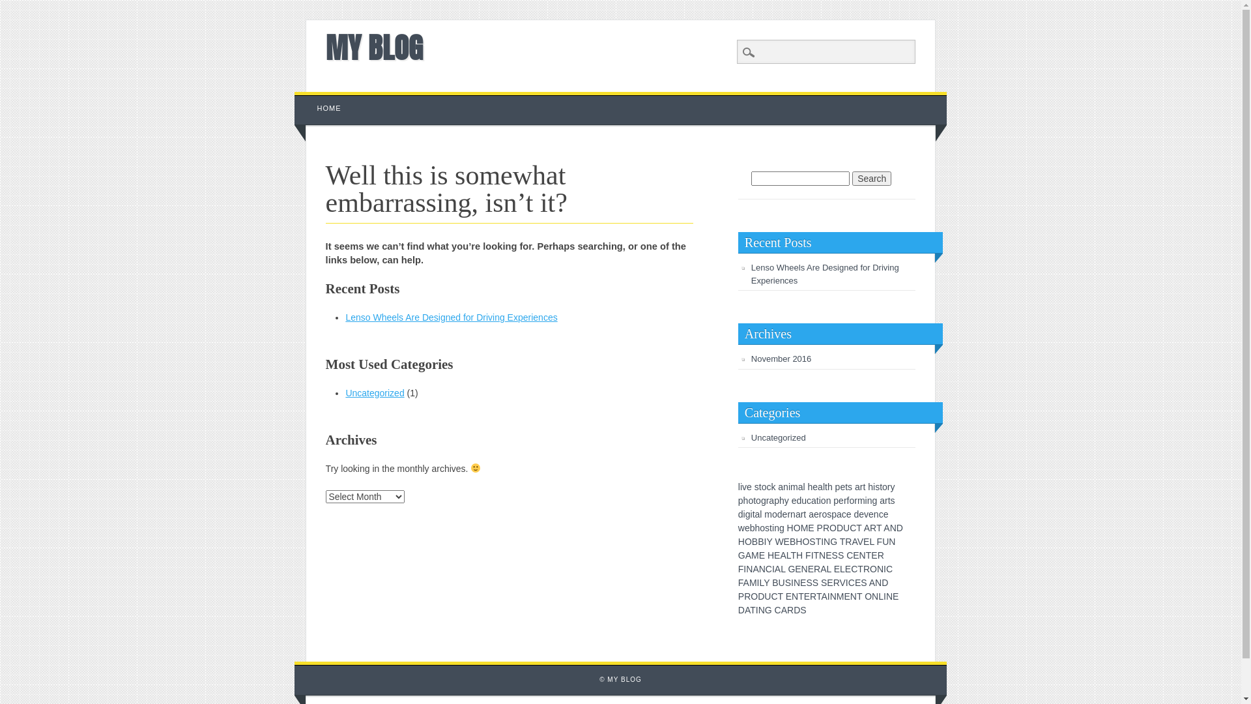 This screenshot has width=1251, height=704. What do you see at coordinates (857, 487) in the screenshot?
I see `a` at bounding box center [857, 487].